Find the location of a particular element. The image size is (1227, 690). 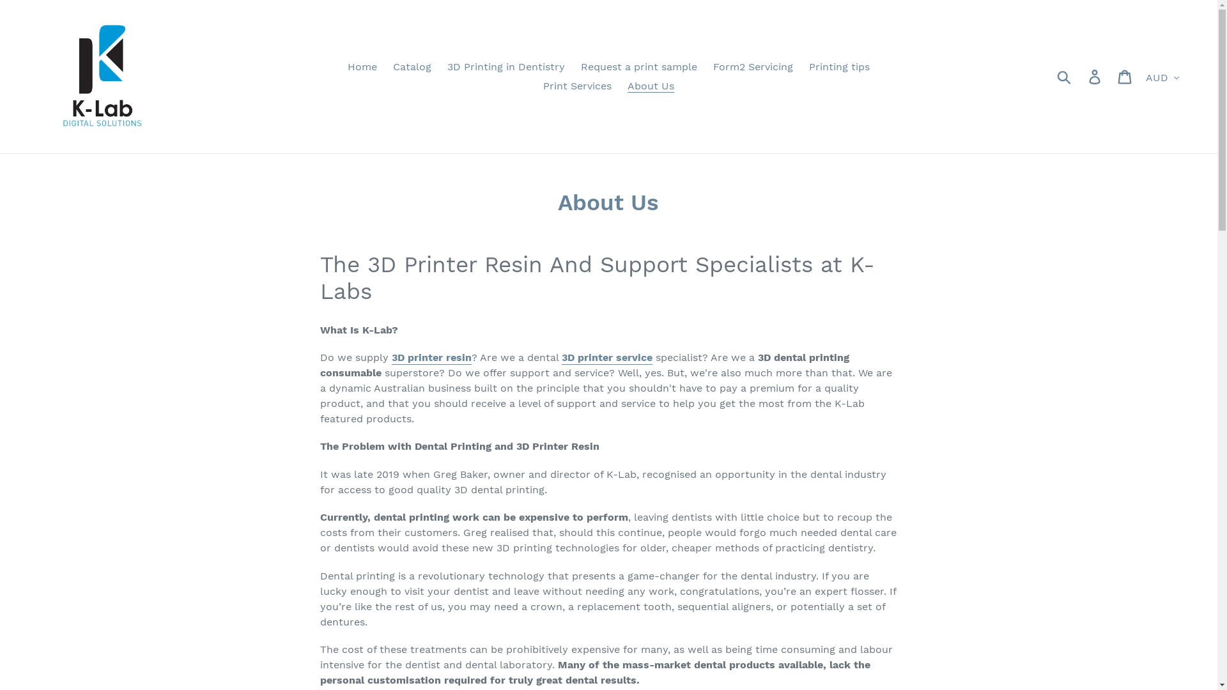

Catalog is located at coordinates (412, 67).